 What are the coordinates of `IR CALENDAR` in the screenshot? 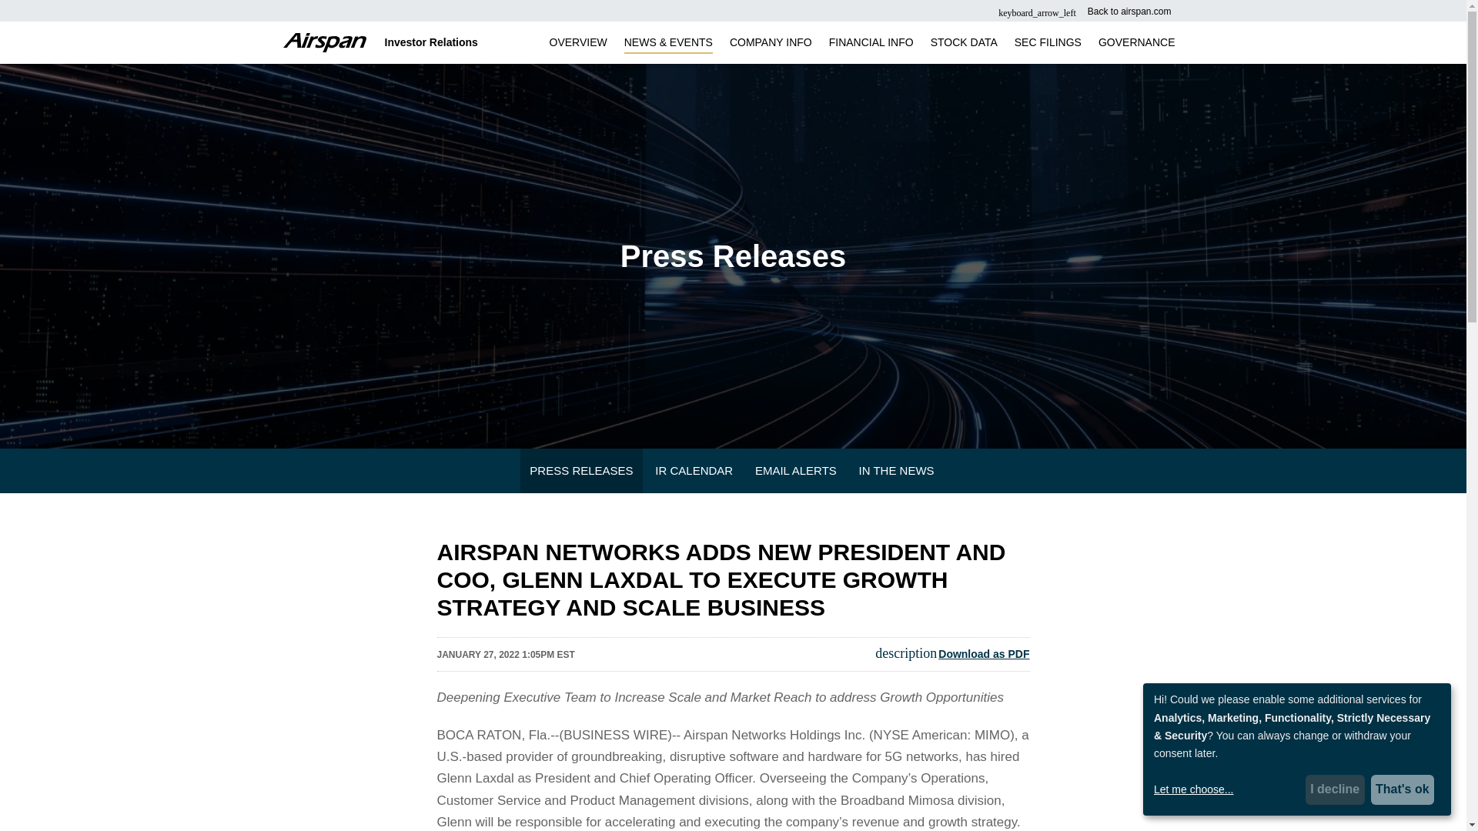 It's located at (694, 471).